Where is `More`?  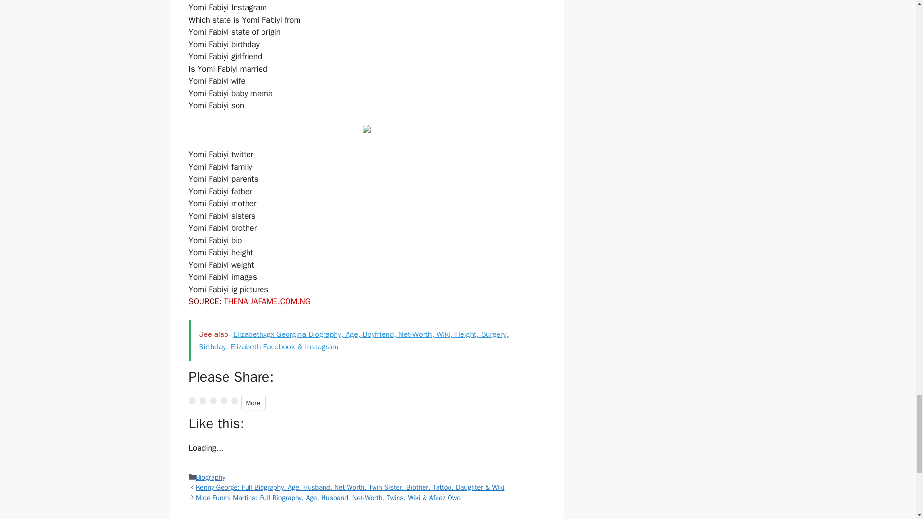
More is located at coordinates (253, 403).